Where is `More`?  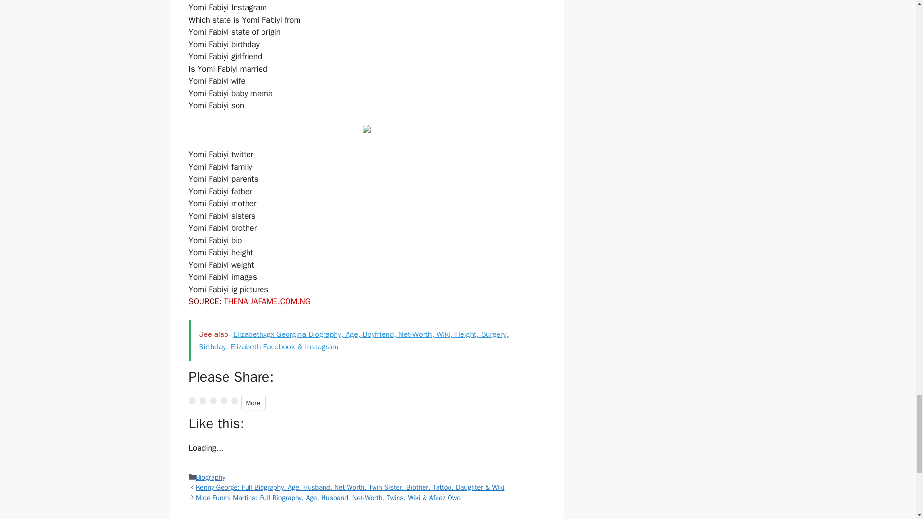
More is located at coordinates (253, 403).